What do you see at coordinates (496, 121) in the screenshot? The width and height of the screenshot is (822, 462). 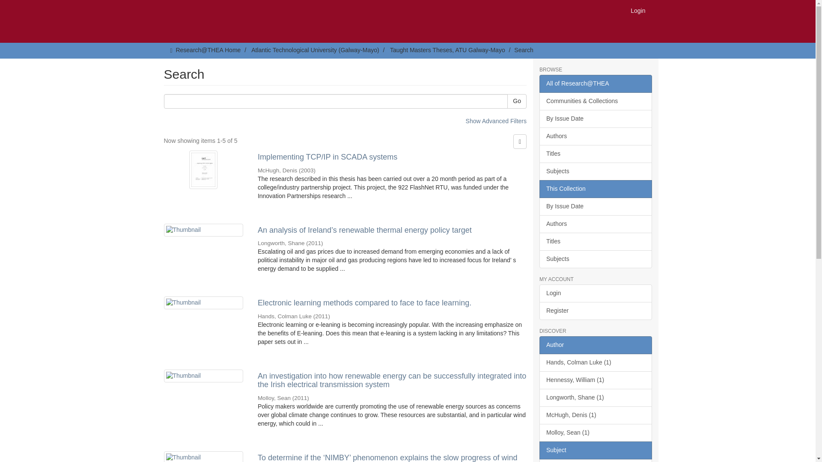 I see `Show Advanced Filters` at bounding box center [496, 121].